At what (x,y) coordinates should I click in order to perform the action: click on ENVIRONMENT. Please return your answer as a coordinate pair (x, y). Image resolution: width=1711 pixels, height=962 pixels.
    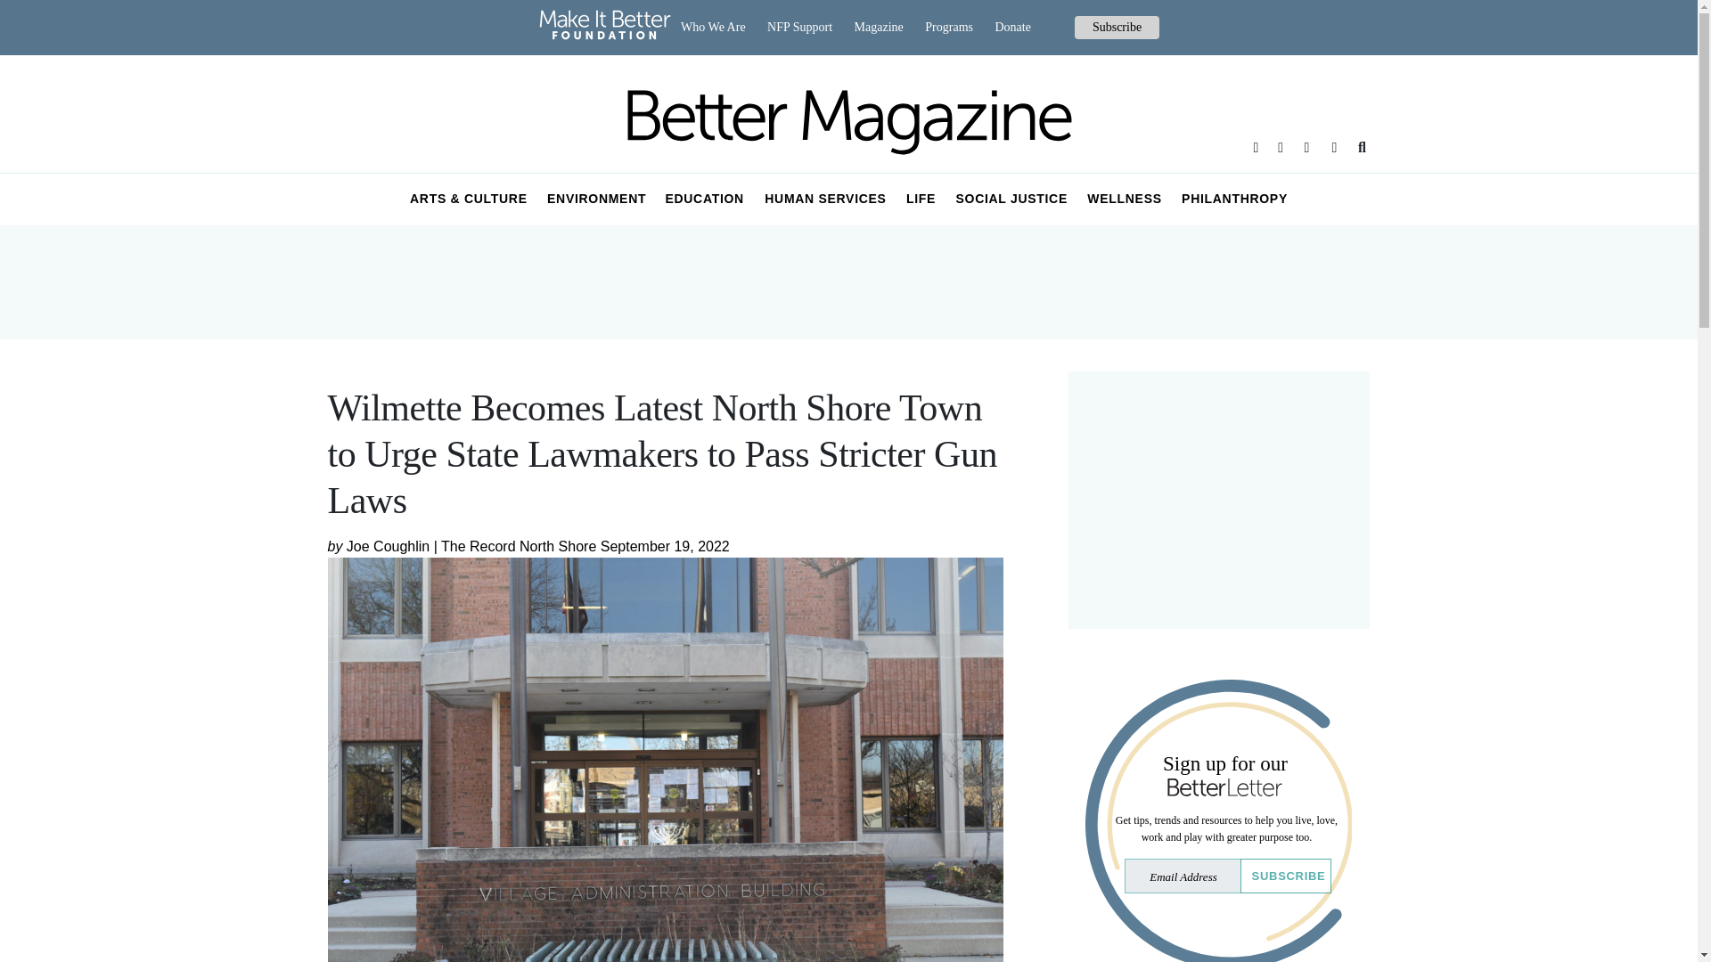
    Looking at the image, I should click on (597, 200).